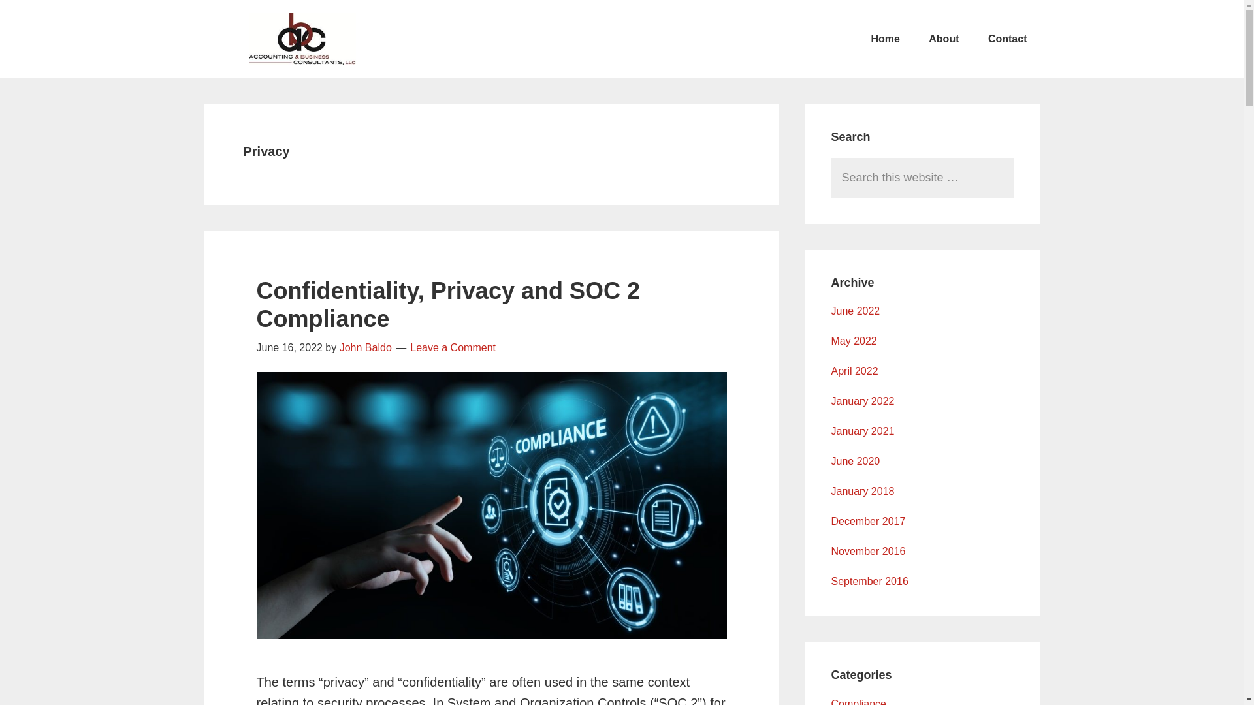 The image size is (1254, 705). Describe the element at coordinates (1008, 39) in the screenshot. I see `Contact` at that location.